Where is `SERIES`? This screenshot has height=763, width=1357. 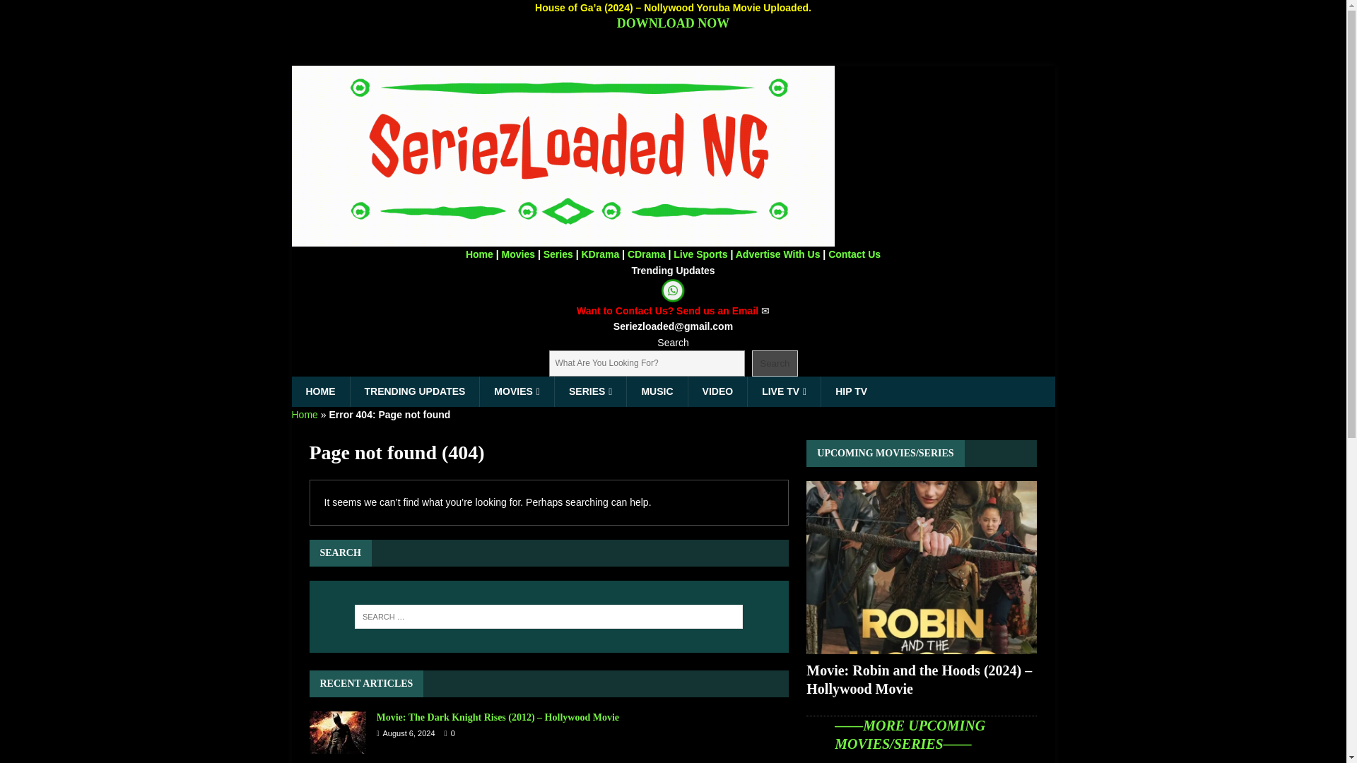 SERIES is located at coordinates (589, 391).